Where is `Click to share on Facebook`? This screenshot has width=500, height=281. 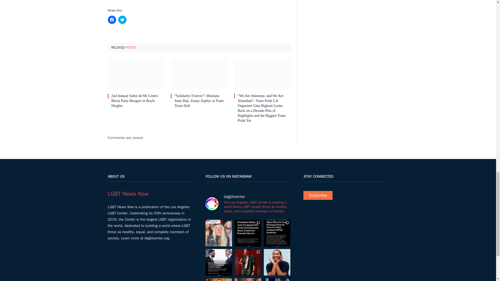 Click to share on Facebook is located at coordinates (112, 20).